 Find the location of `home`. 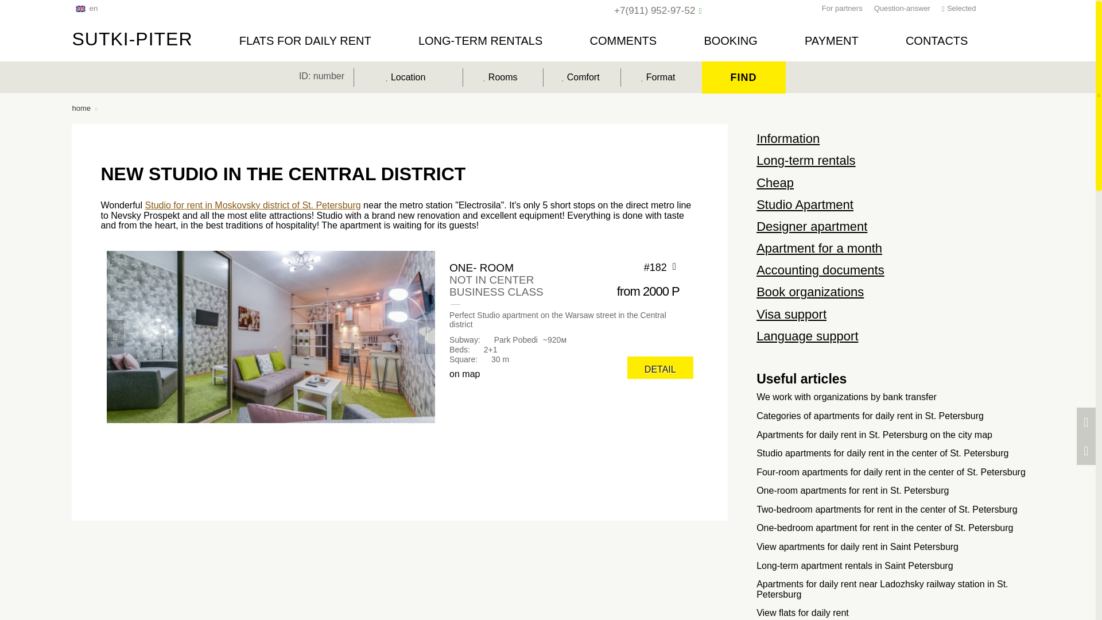

home is located at coordinates (80, 108).